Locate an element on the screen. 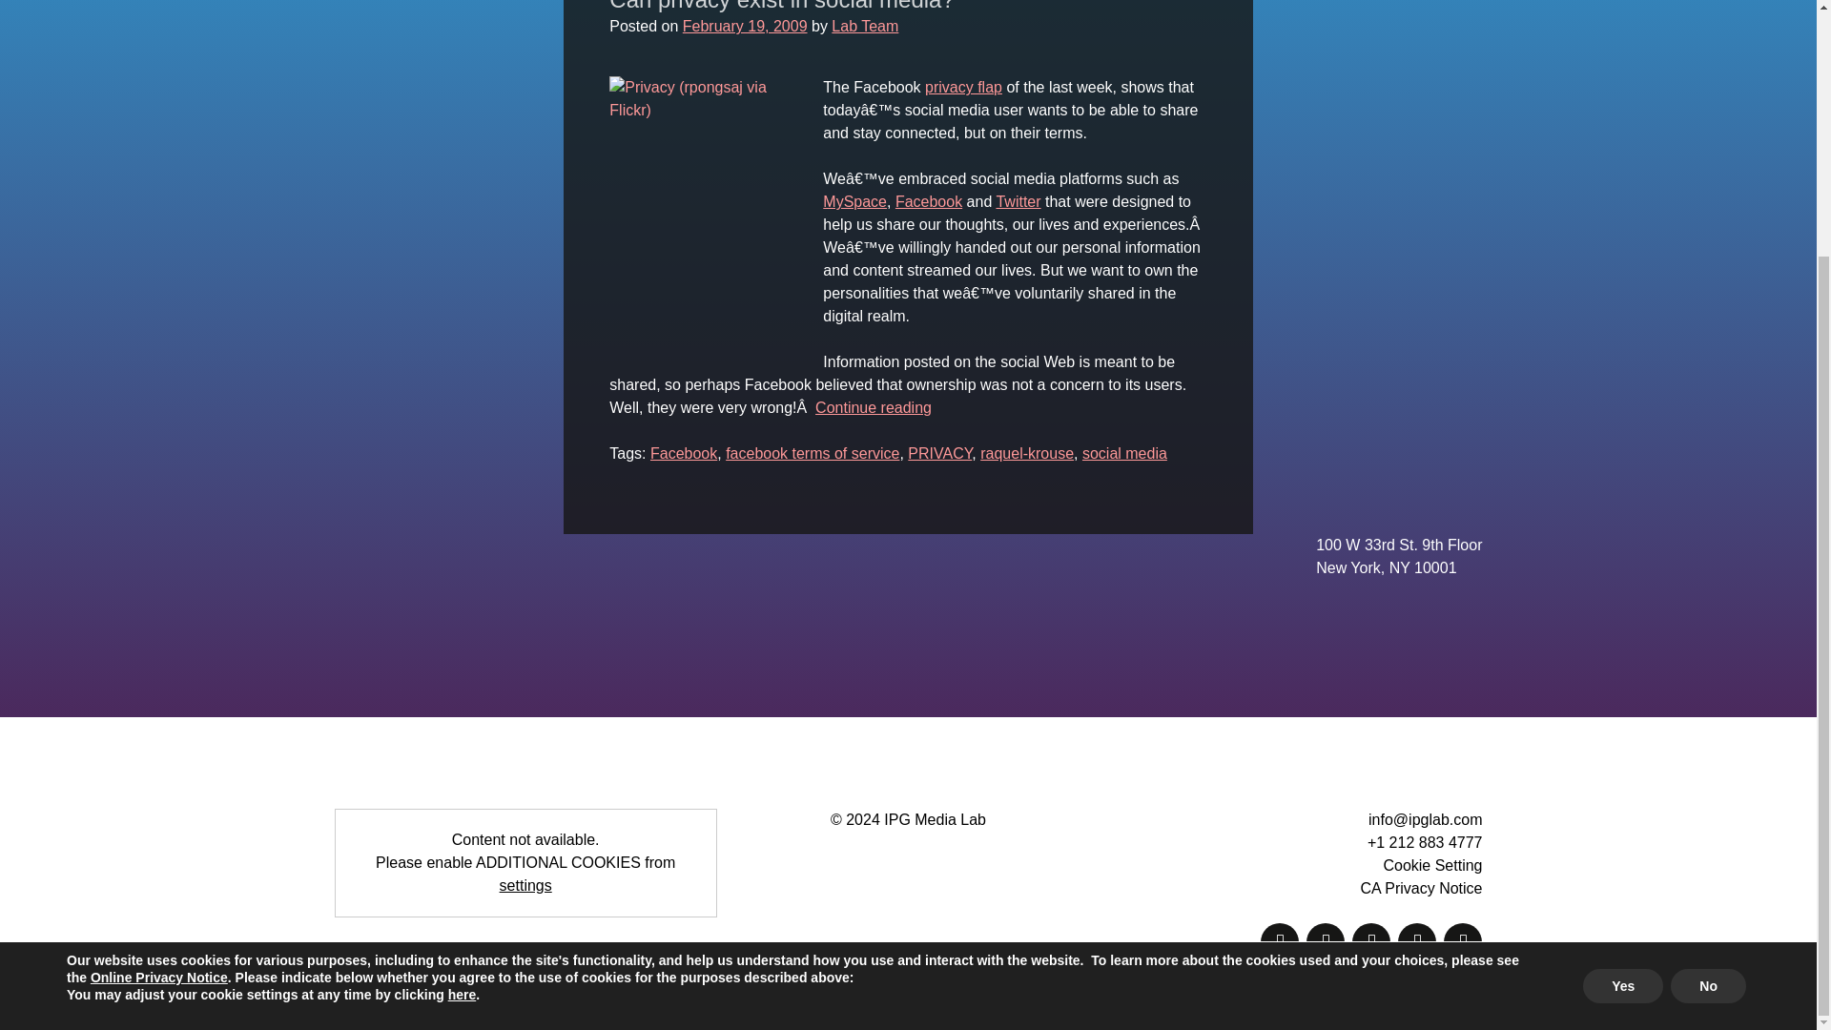  Instagram is located at coordinates (1417, 941).